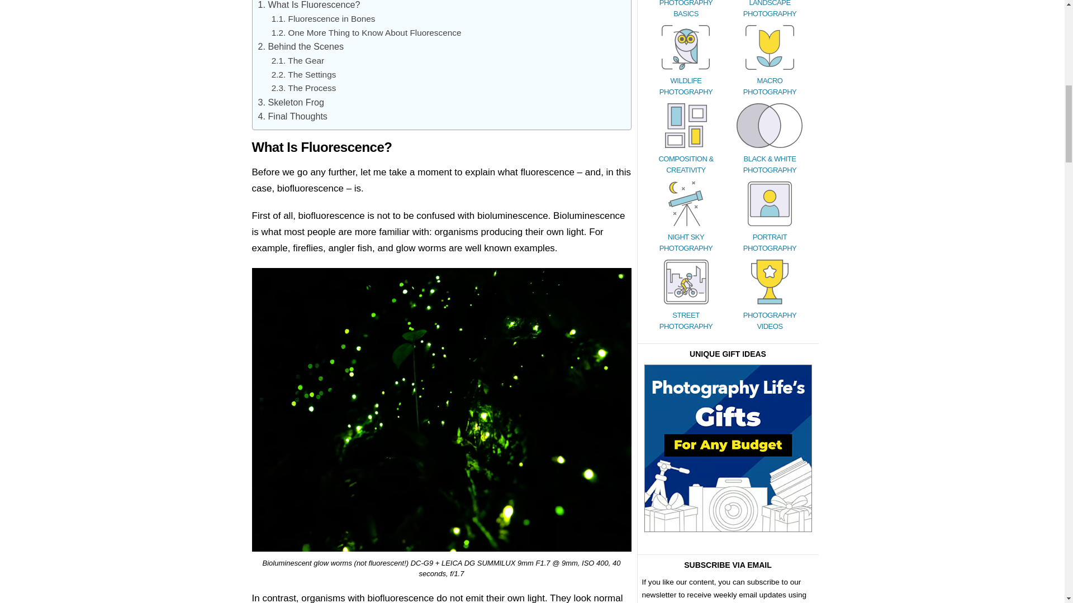 The height and width of the screenshot is (603, 1073). What do you see at coordinates (304, 88) in the screenshot?
I see `The Process` at bounding box center [304, 88].